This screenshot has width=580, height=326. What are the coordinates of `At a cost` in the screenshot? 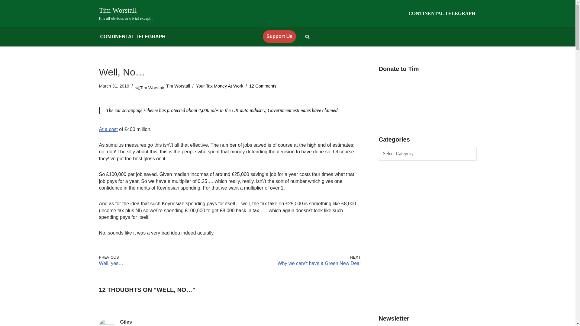 It's located at (442, 13).